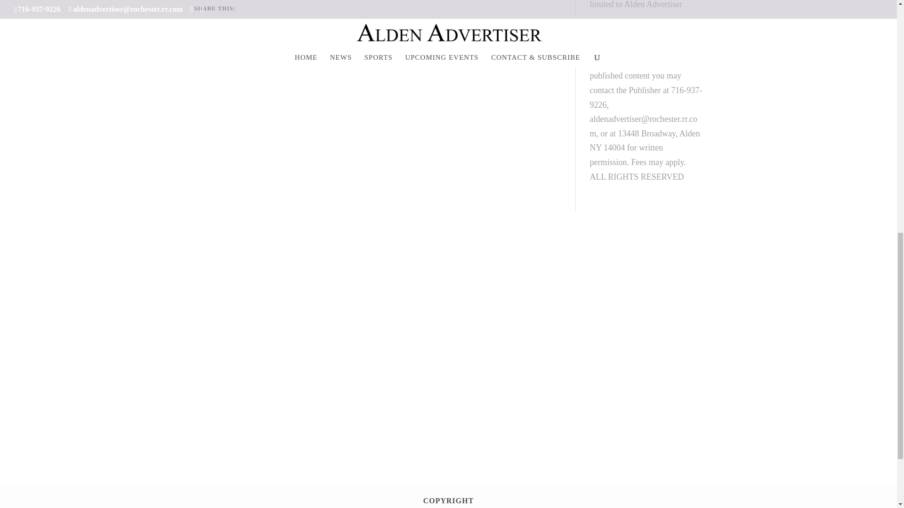  I want to click on Click to share on Twitter, so click(265, 29).